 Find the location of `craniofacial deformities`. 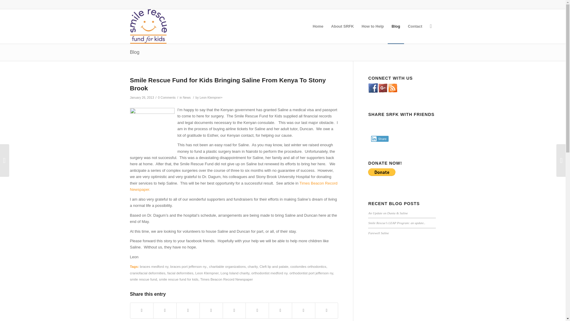

craniofacial deformities is located at coordinates (148, 273).